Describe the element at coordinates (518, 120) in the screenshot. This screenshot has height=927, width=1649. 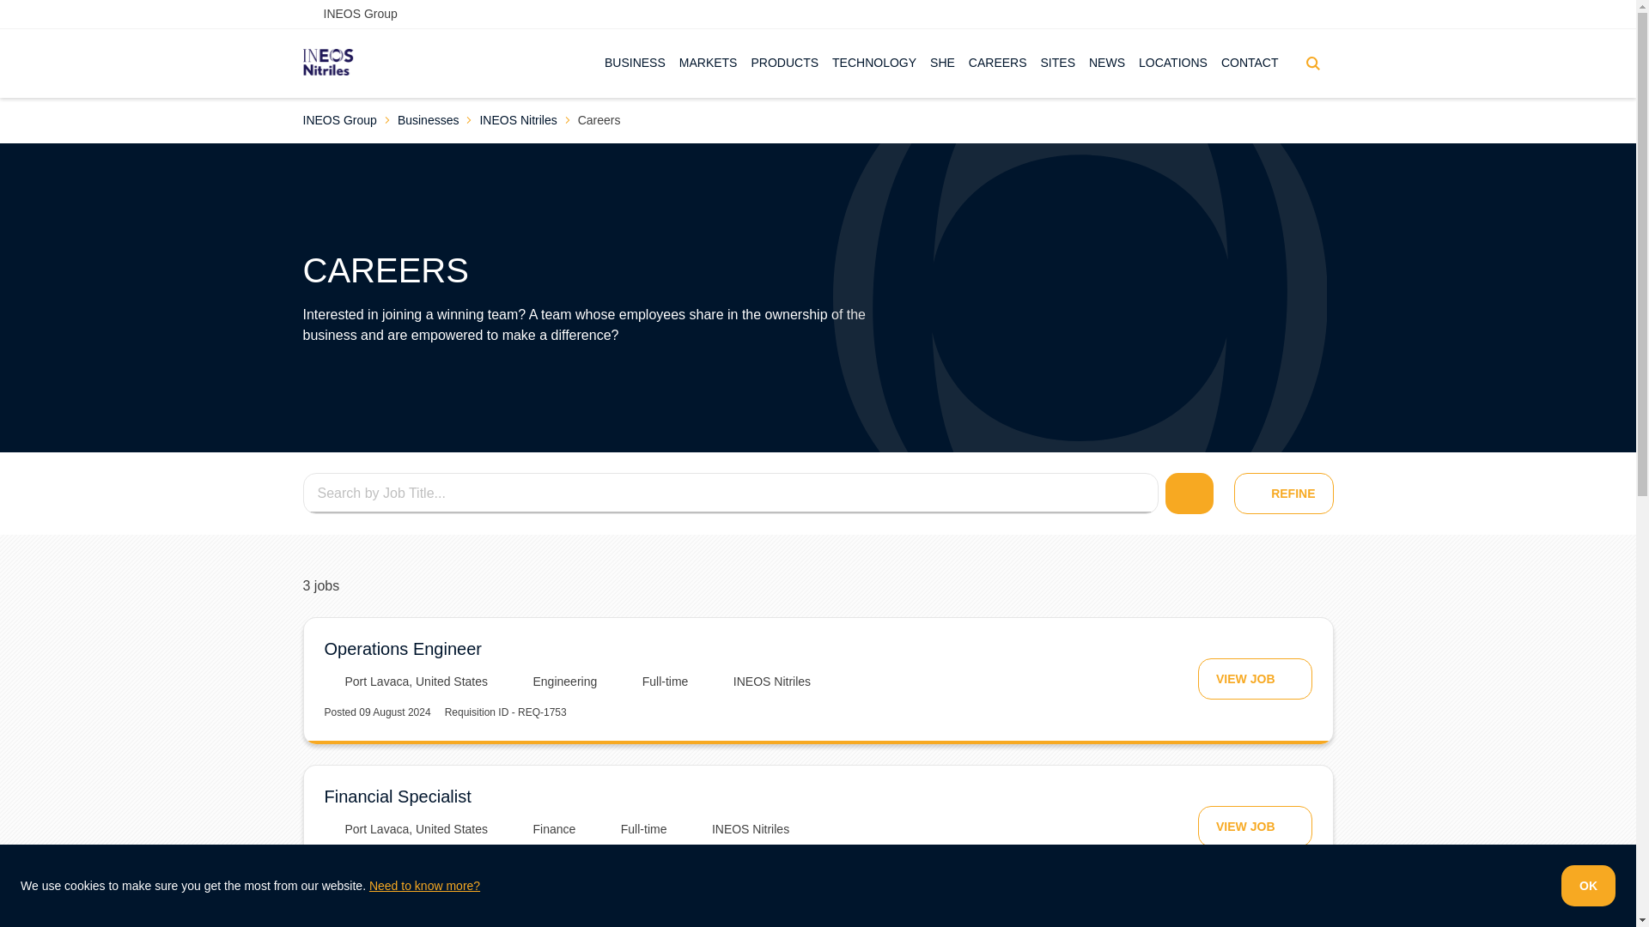
I see `INEOS Nitriles` at that location.